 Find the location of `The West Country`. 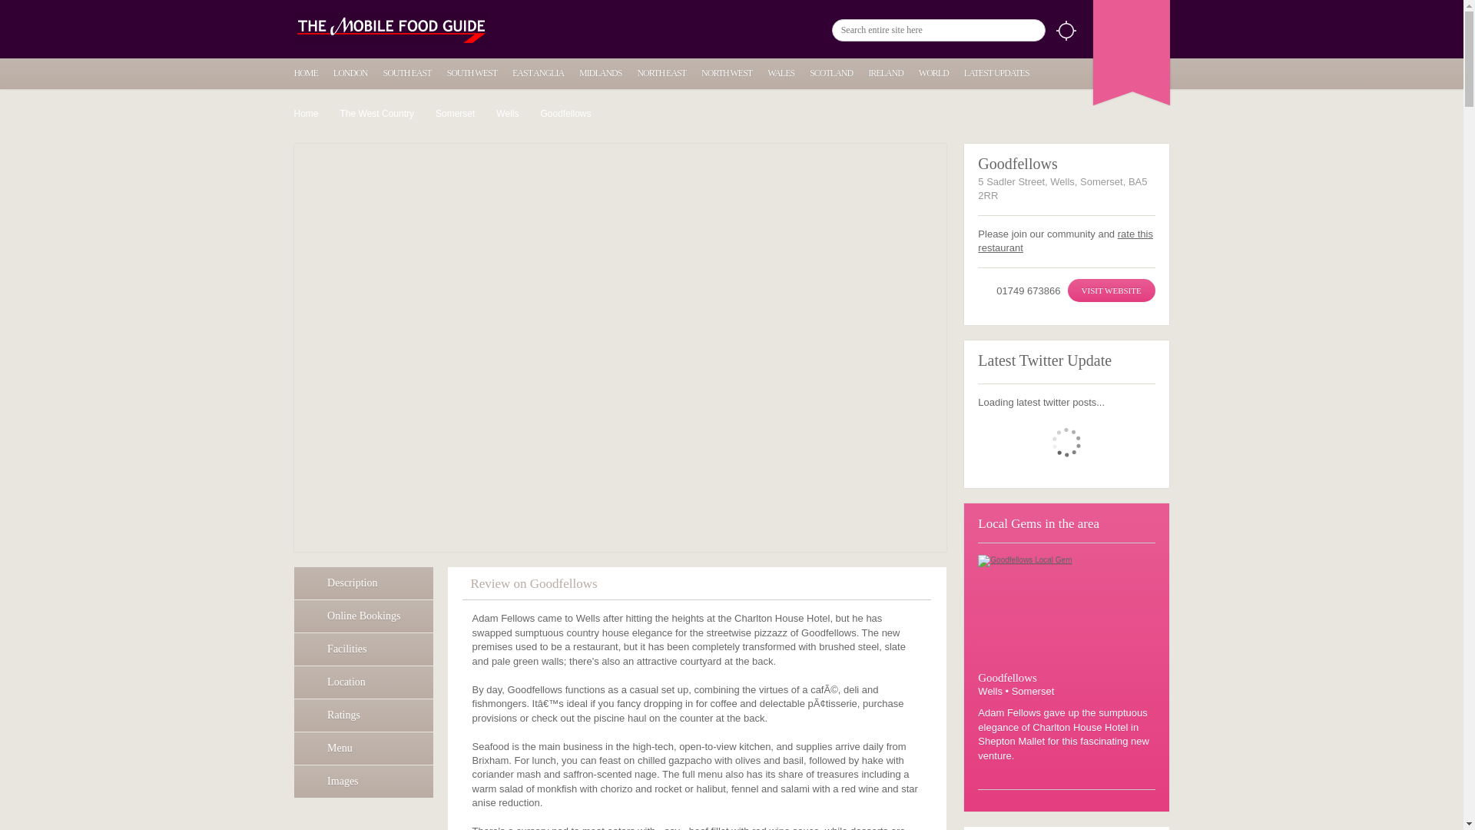

The West Country is located at coordinates (383, 114).